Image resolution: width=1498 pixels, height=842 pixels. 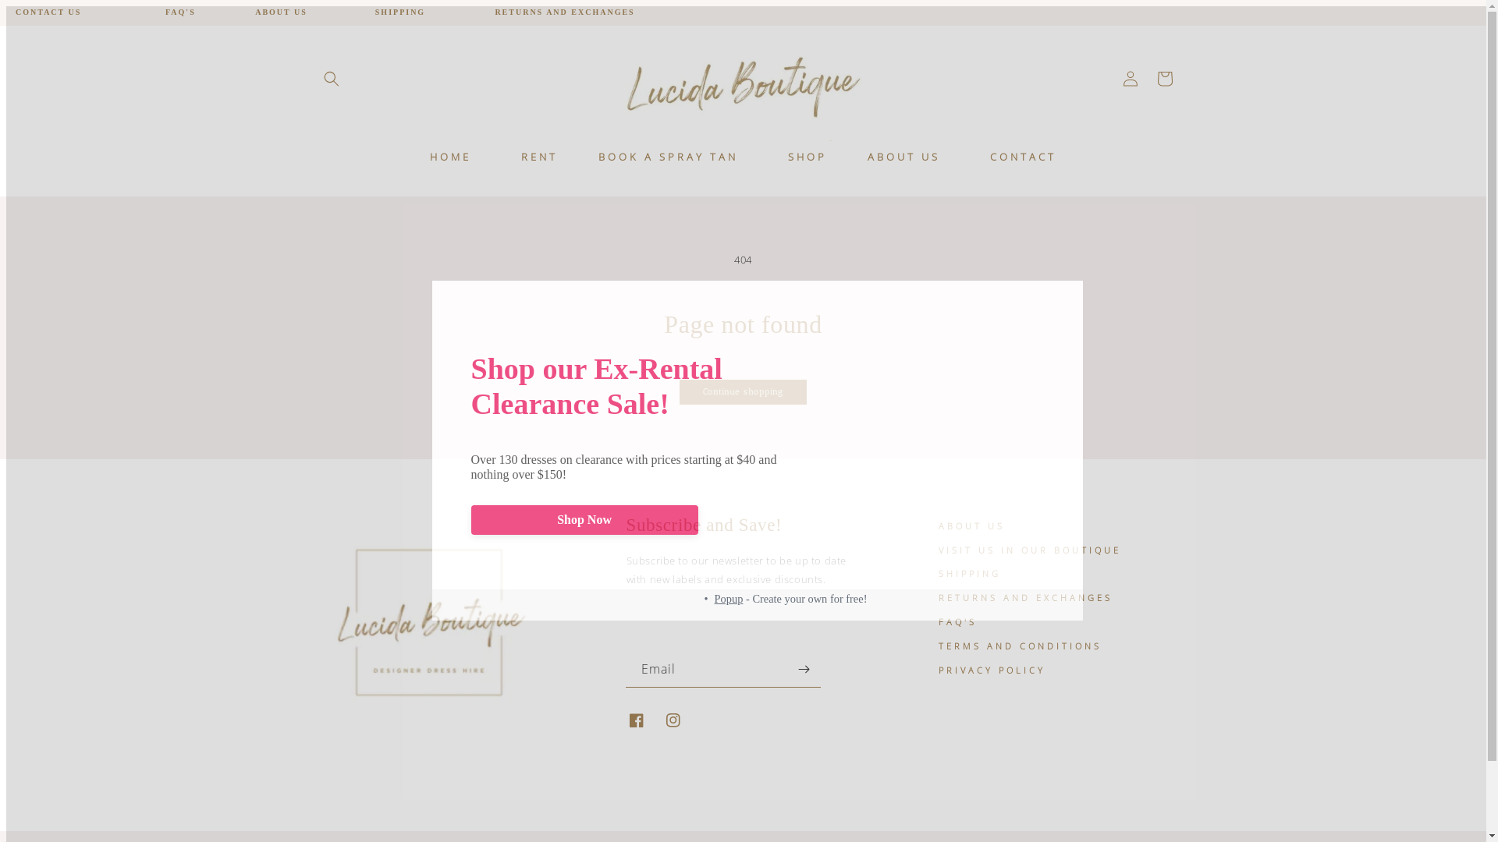 I want to click on Cart, so click(x=1164, y=79).